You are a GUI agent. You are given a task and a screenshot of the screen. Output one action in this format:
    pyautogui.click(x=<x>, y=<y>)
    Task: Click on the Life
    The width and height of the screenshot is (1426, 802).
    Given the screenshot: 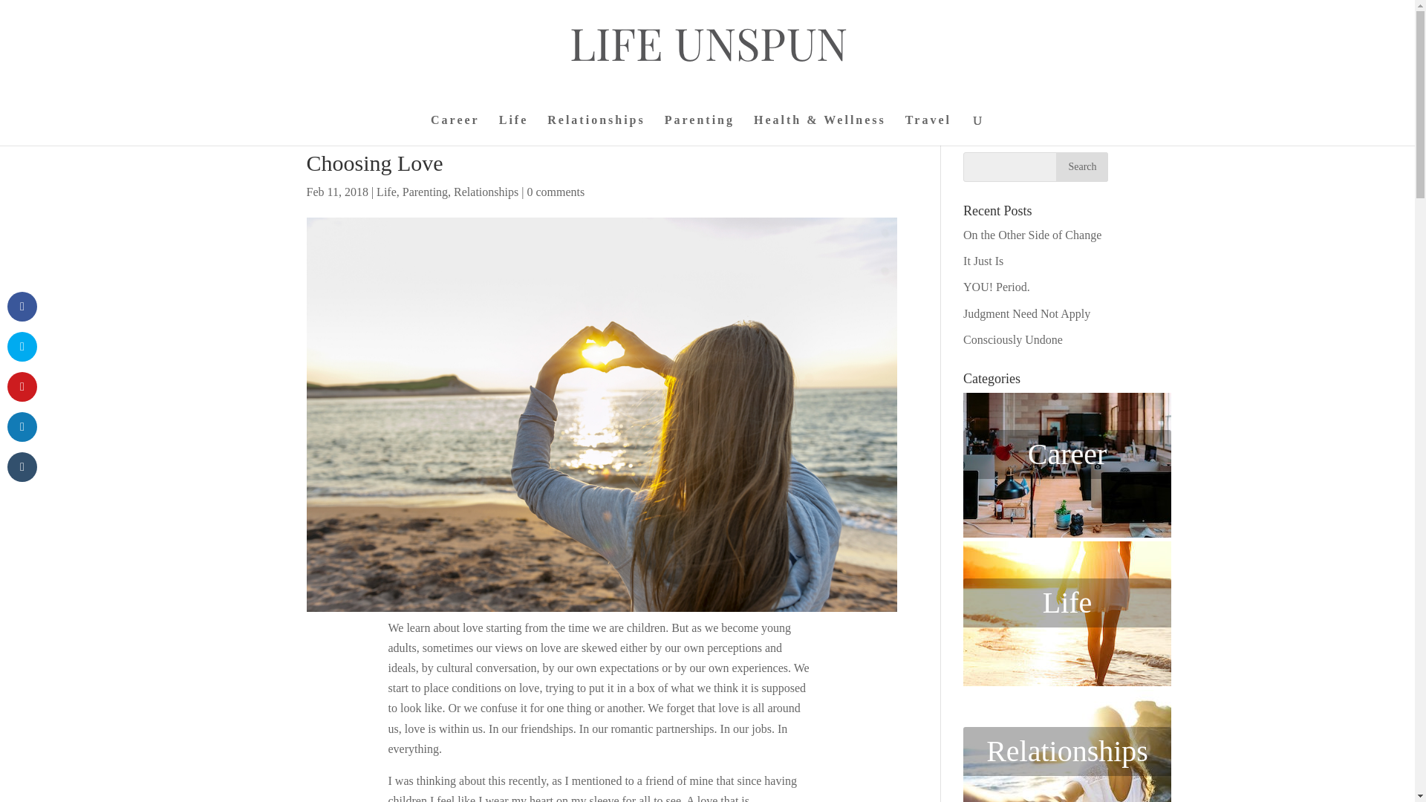 What is the action you would take?
    pyautogui.click(x=386, y=192)
    